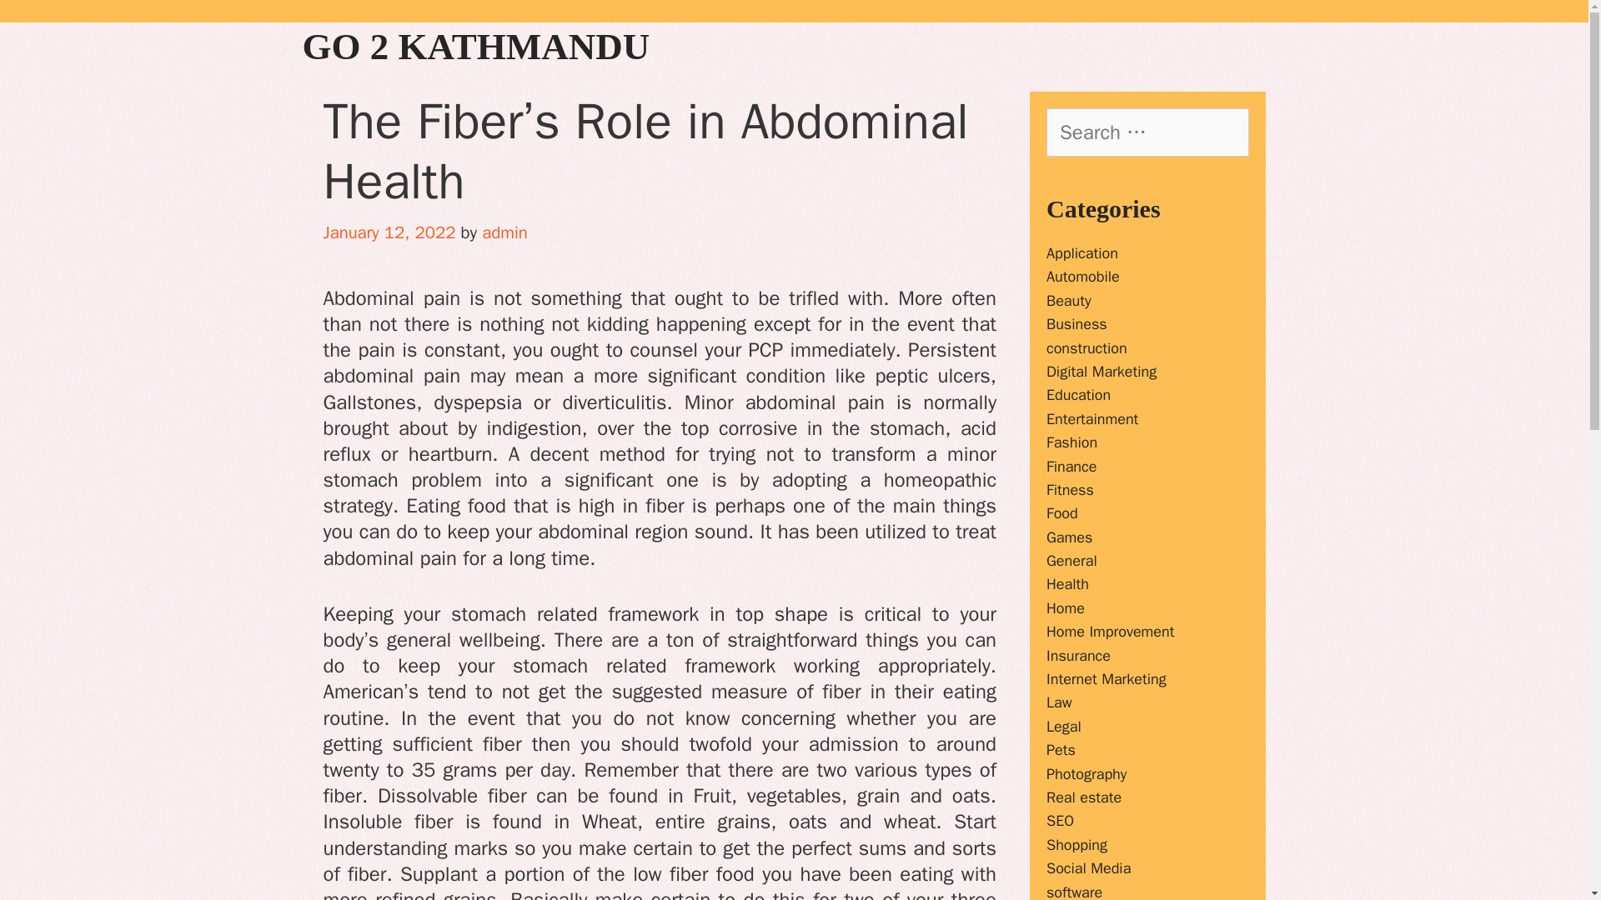  Describe the element at coordinates (1087, 348) in the screenshot. I see `construction` at that location.